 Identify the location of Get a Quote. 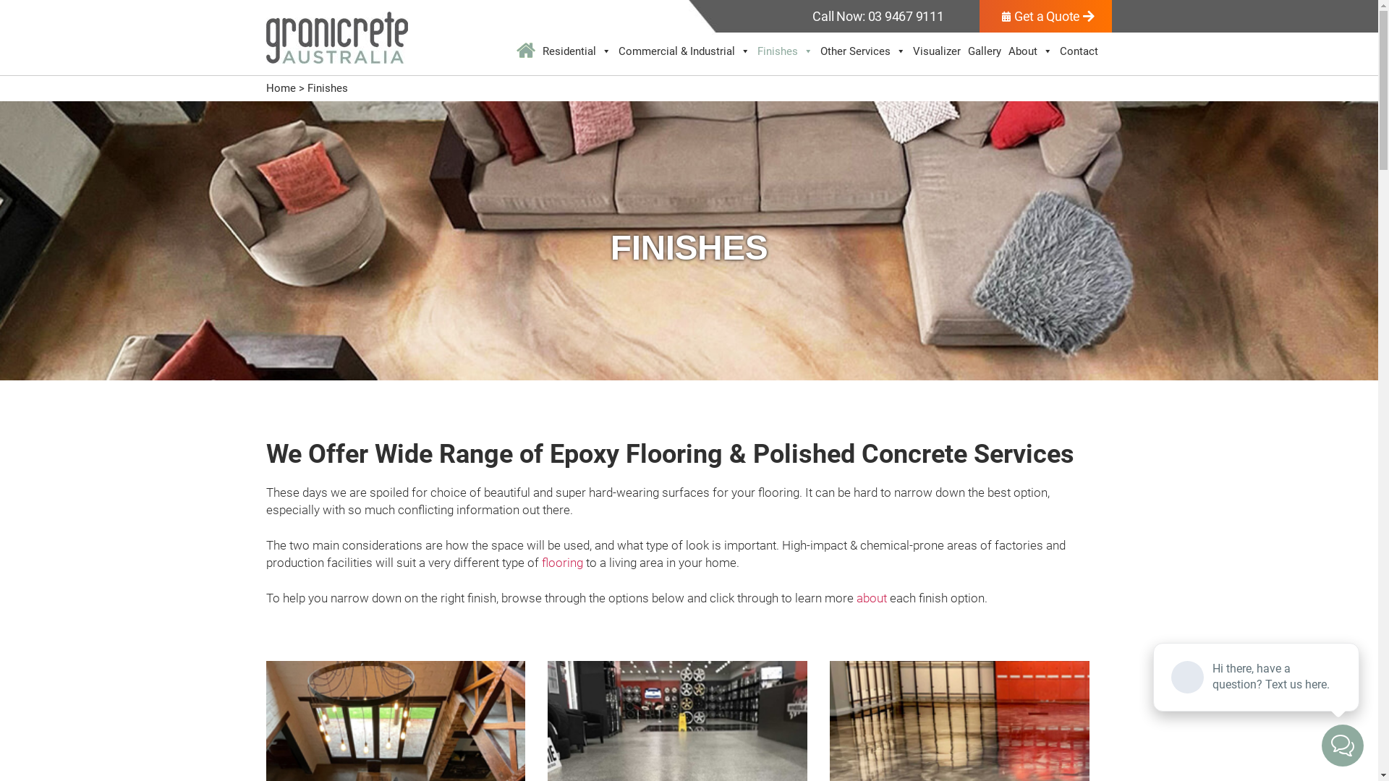
(1046, 16).